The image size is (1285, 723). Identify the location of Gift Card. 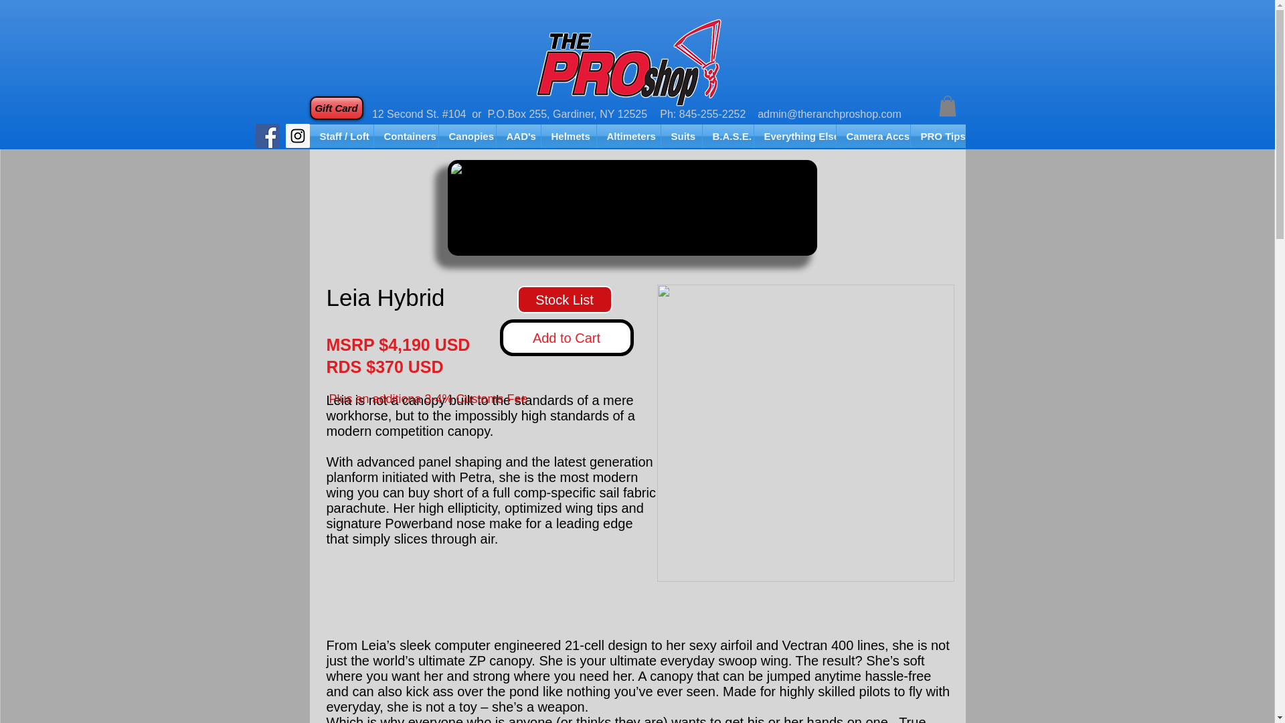
(336, 108).